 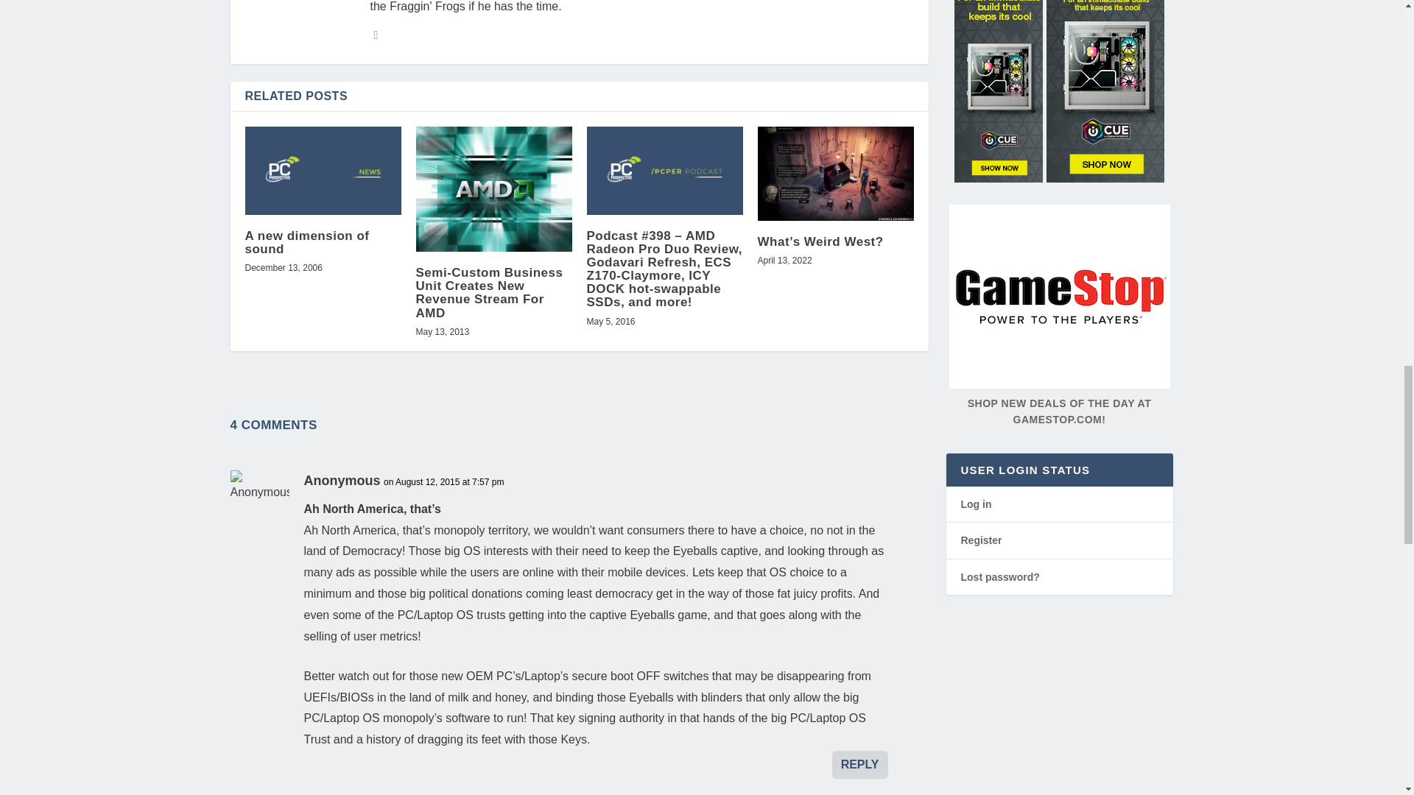 I want to click on Semi-Custom Business Unit Creates New Revenue Stream For AMD, so click(x=493, y=188).